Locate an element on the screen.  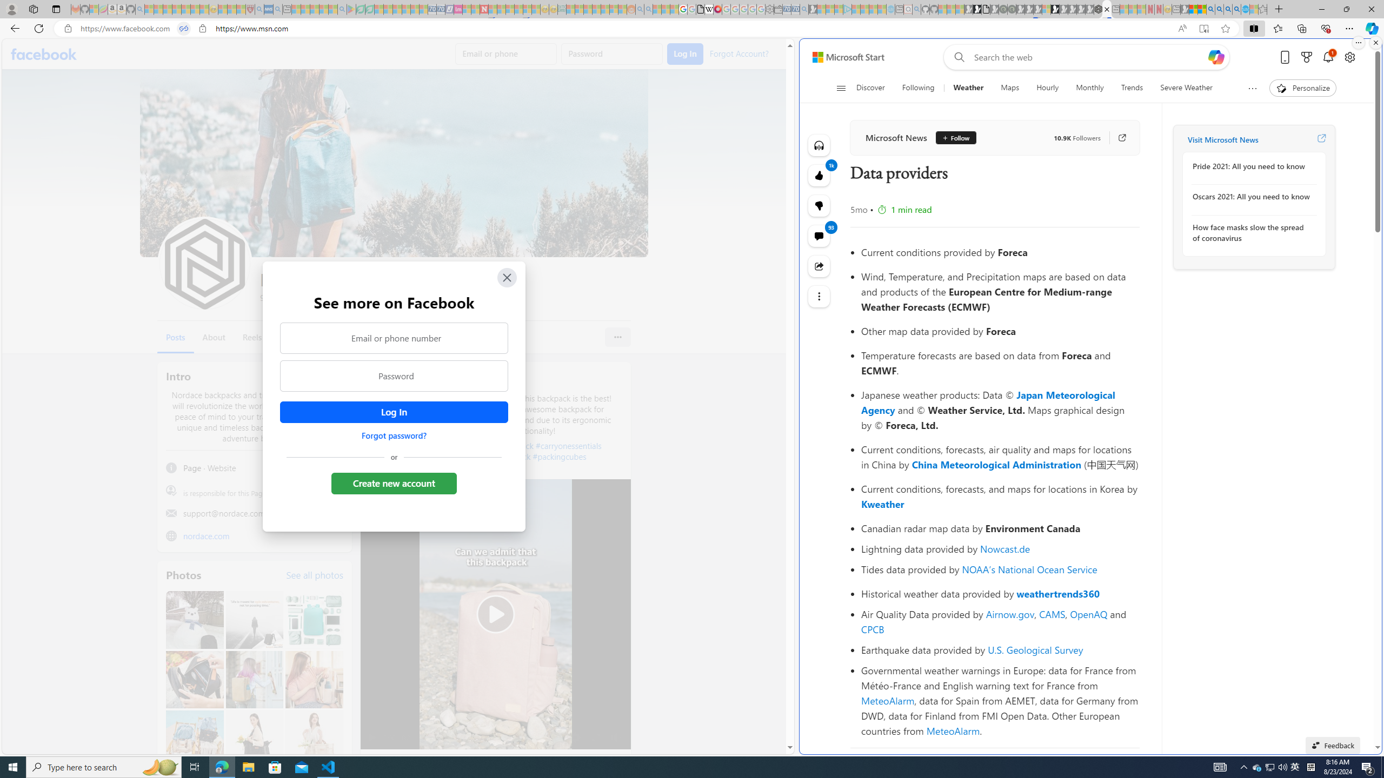
Close tab is located at coordinates (1106, 9).